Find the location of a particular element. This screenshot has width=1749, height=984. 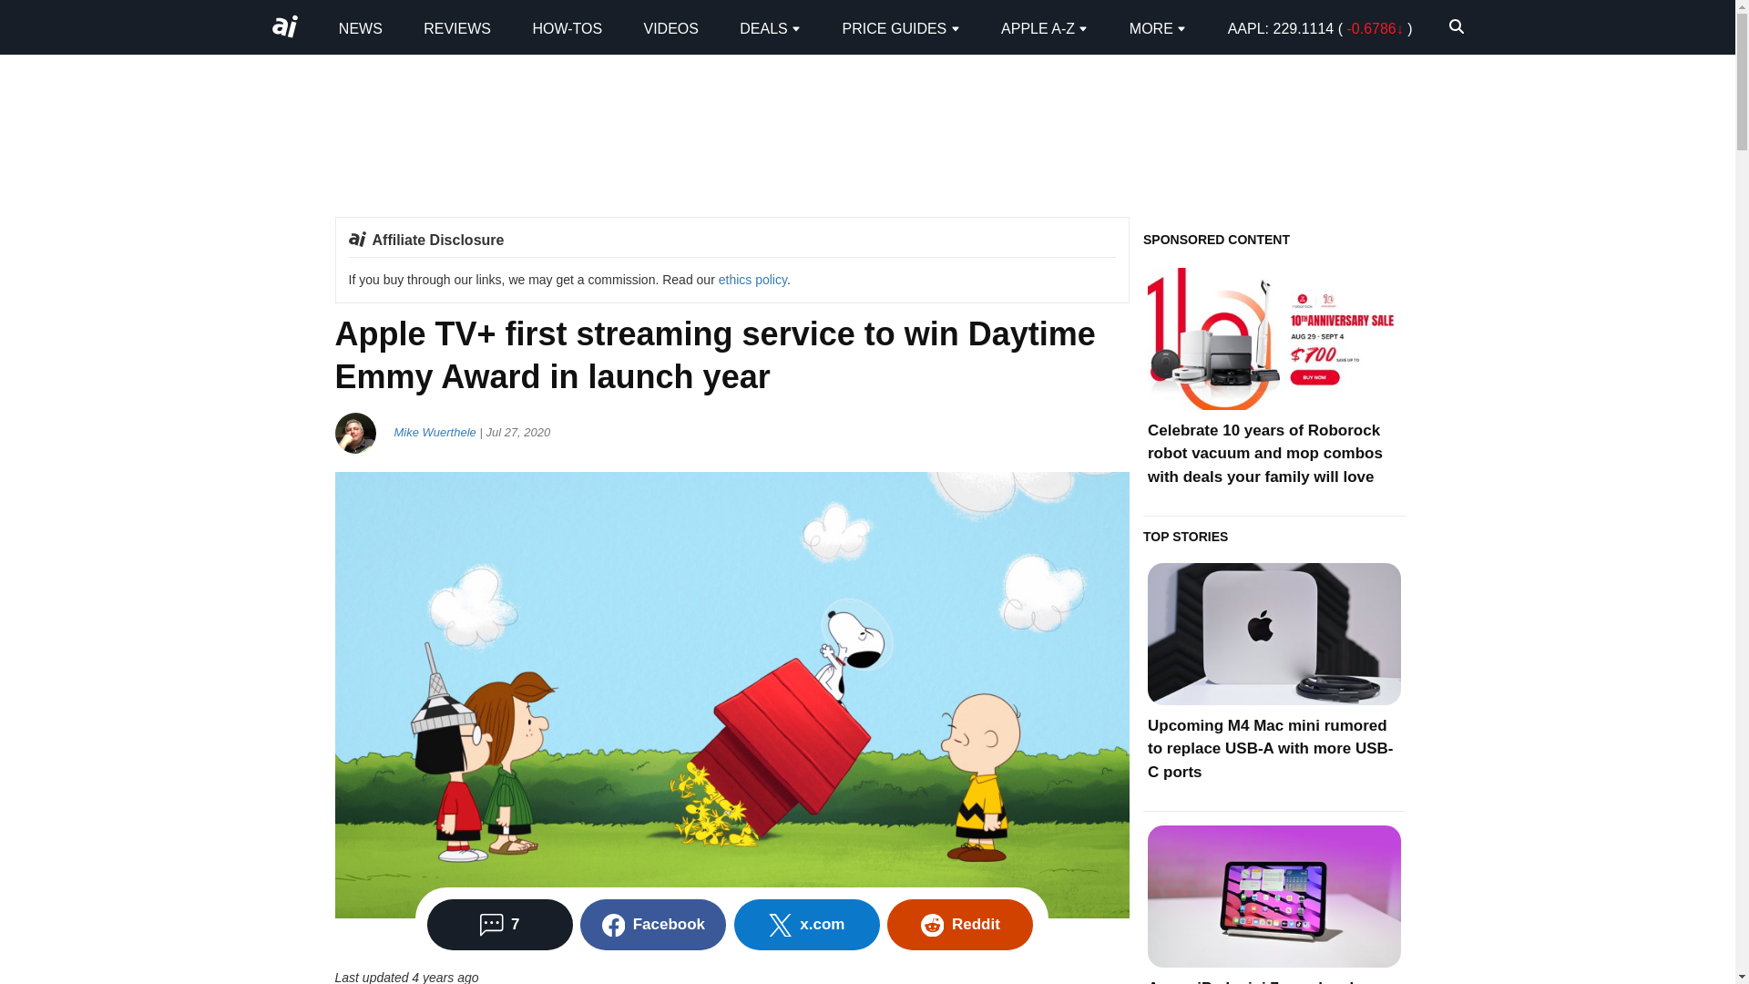

REVIEWS is located at coordinates (457, 27).